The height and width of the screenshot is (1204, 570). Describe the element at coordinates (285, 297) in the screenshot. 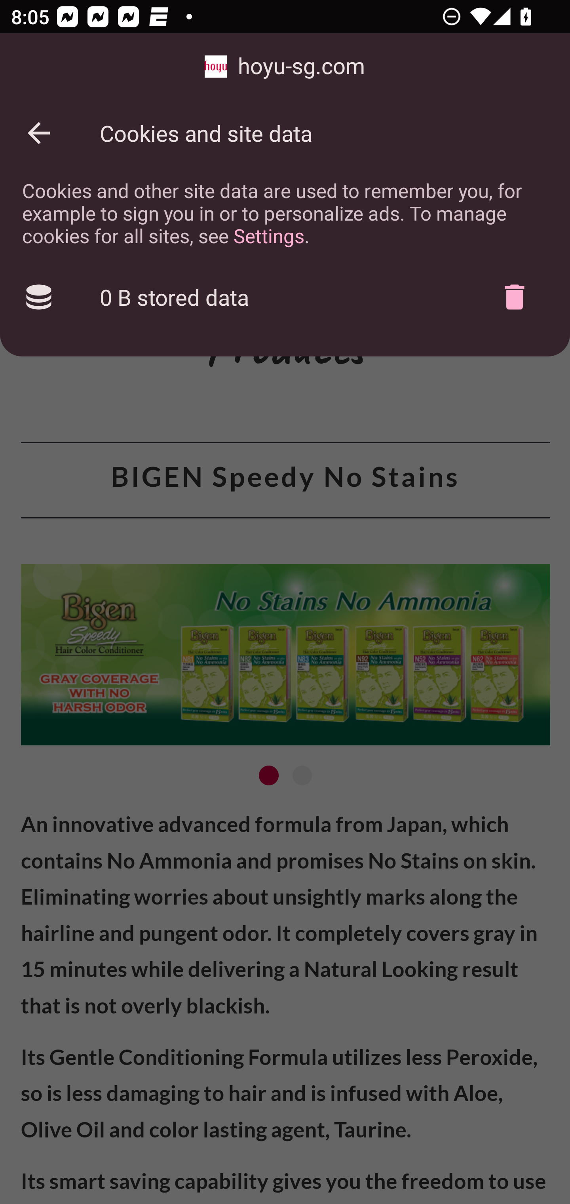

I see `0 B stored data Delete cookies?` at that location.